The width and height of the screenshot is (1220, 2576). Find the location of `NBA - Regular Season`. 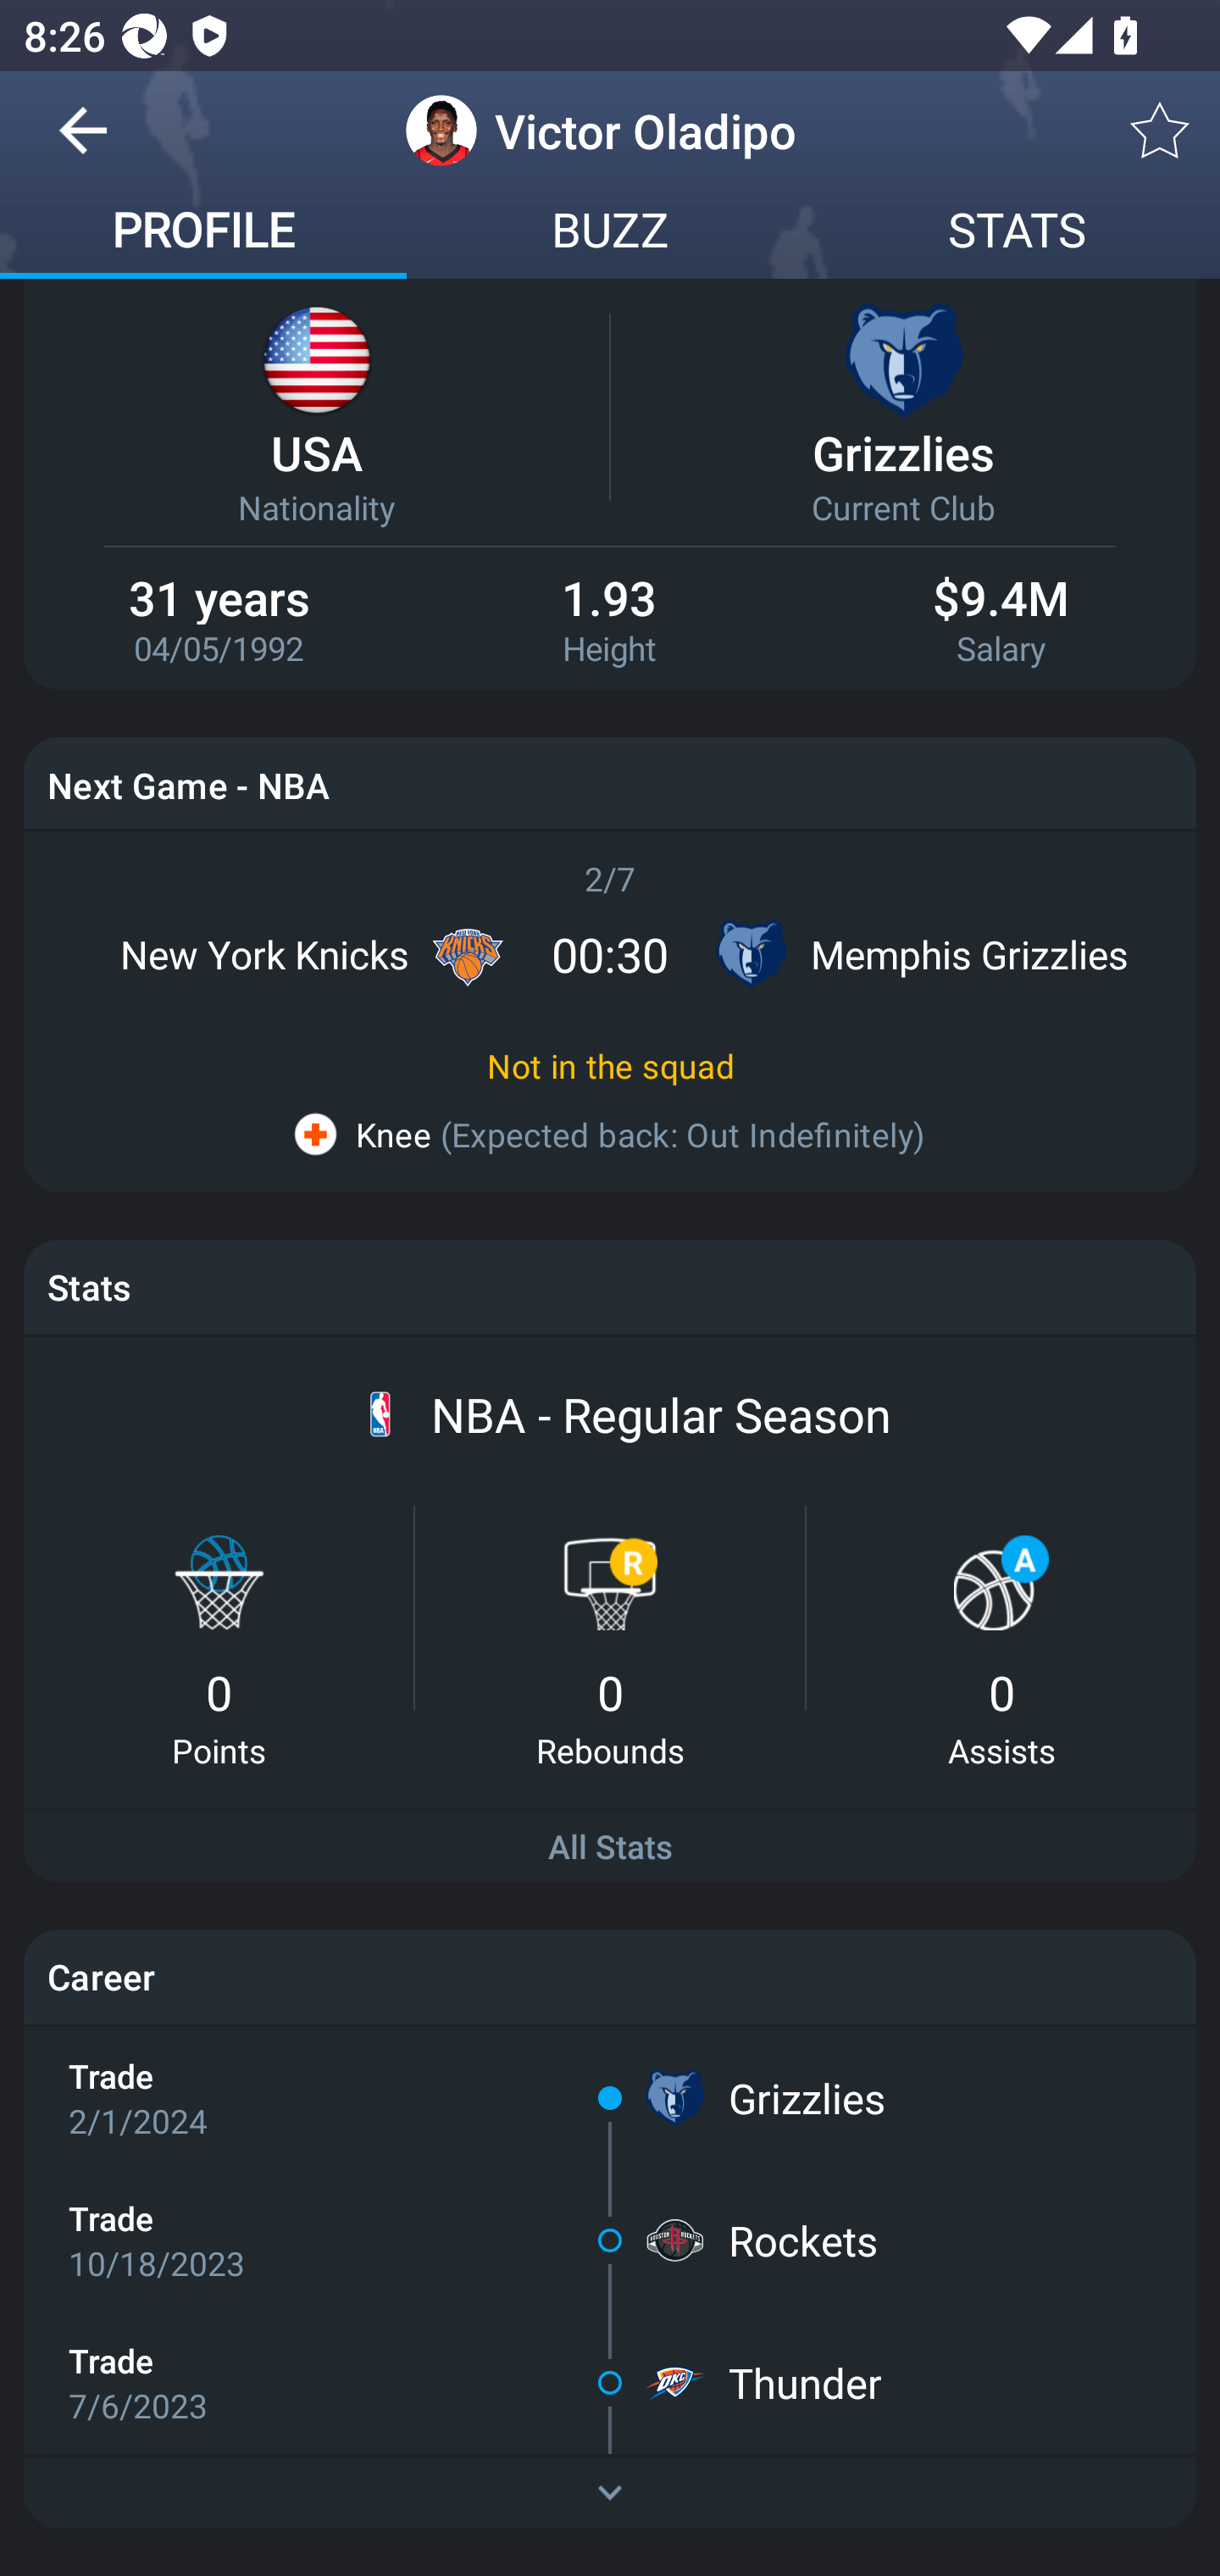

NBA - Regular Season is located at coordinates (661, 1415).